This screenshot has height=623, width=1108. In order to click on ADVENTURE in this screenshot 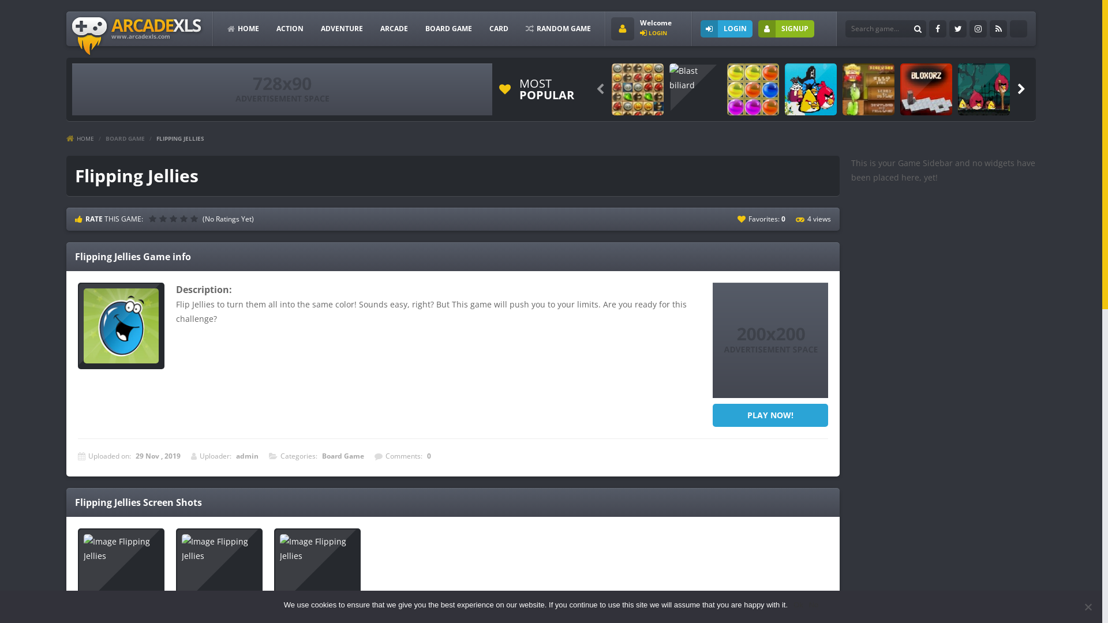, I will do `click(342, 29)`.